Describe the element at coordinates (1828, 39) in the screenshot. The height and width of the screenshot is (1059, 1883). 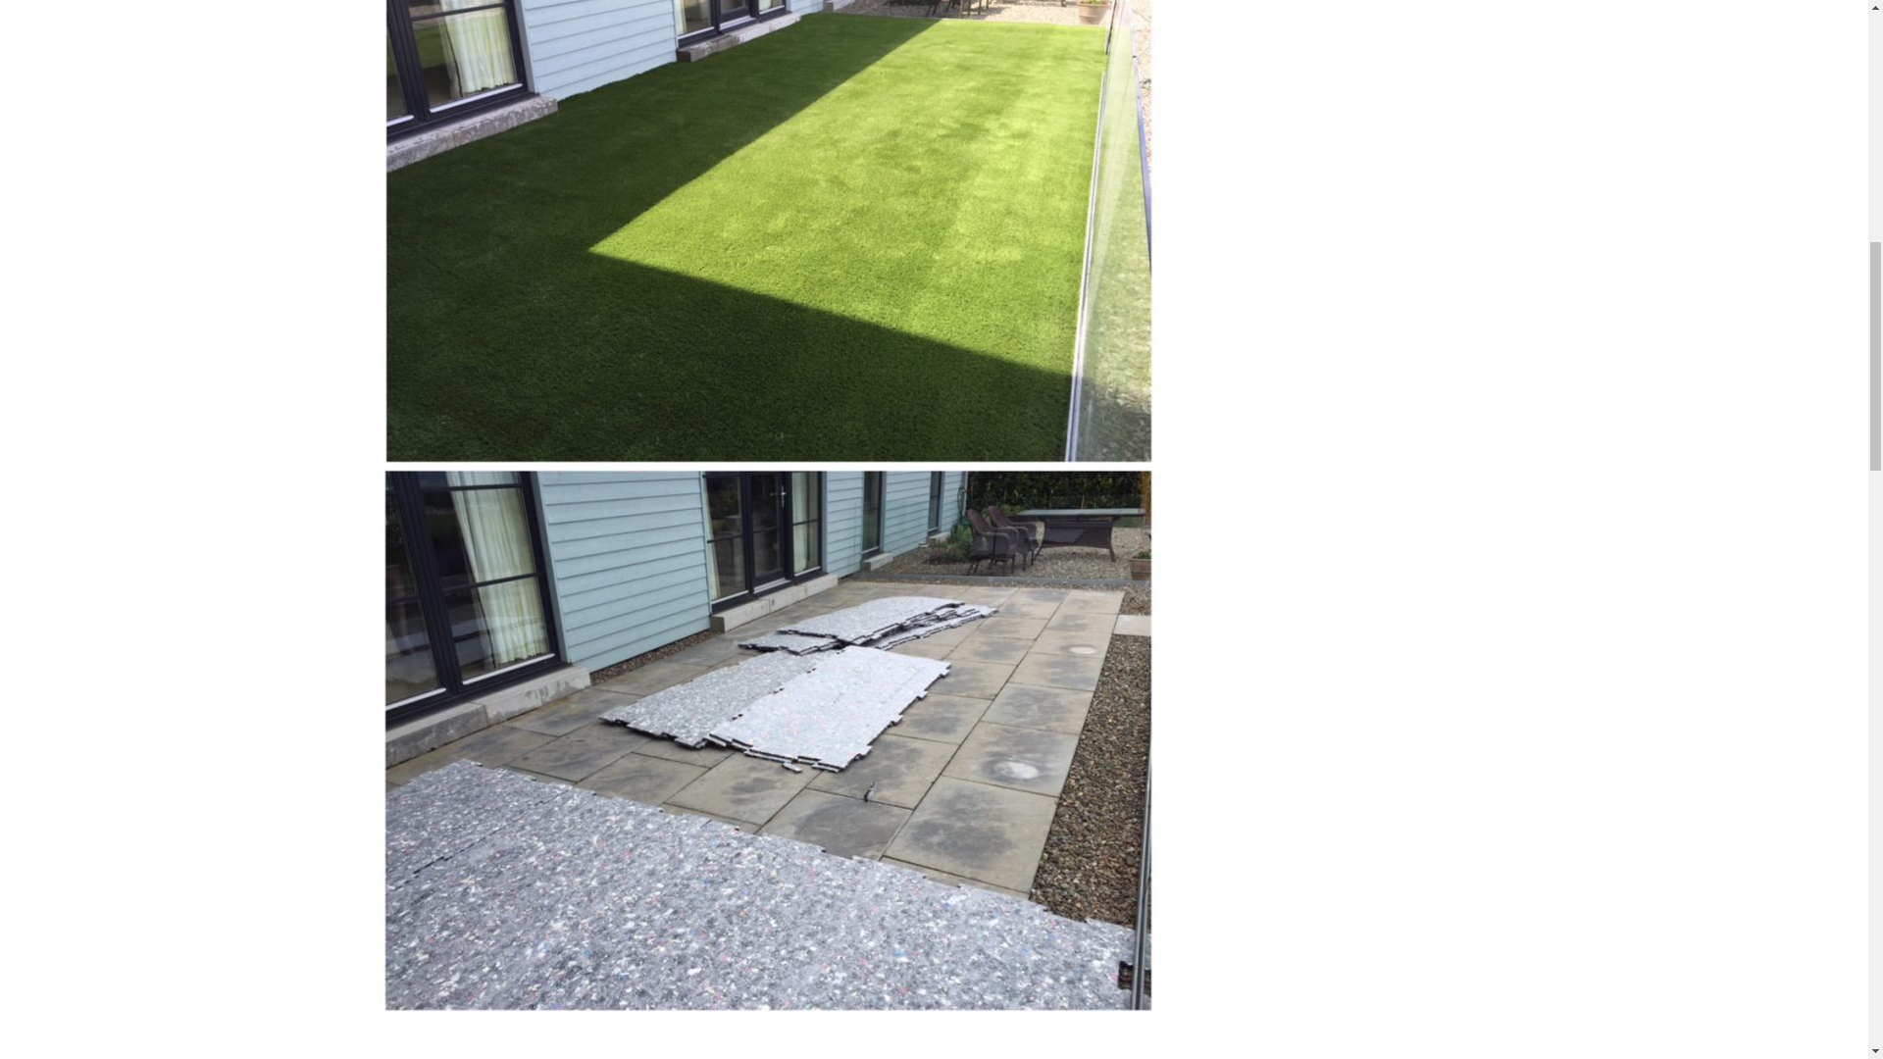
I see `Back to top` at that location.